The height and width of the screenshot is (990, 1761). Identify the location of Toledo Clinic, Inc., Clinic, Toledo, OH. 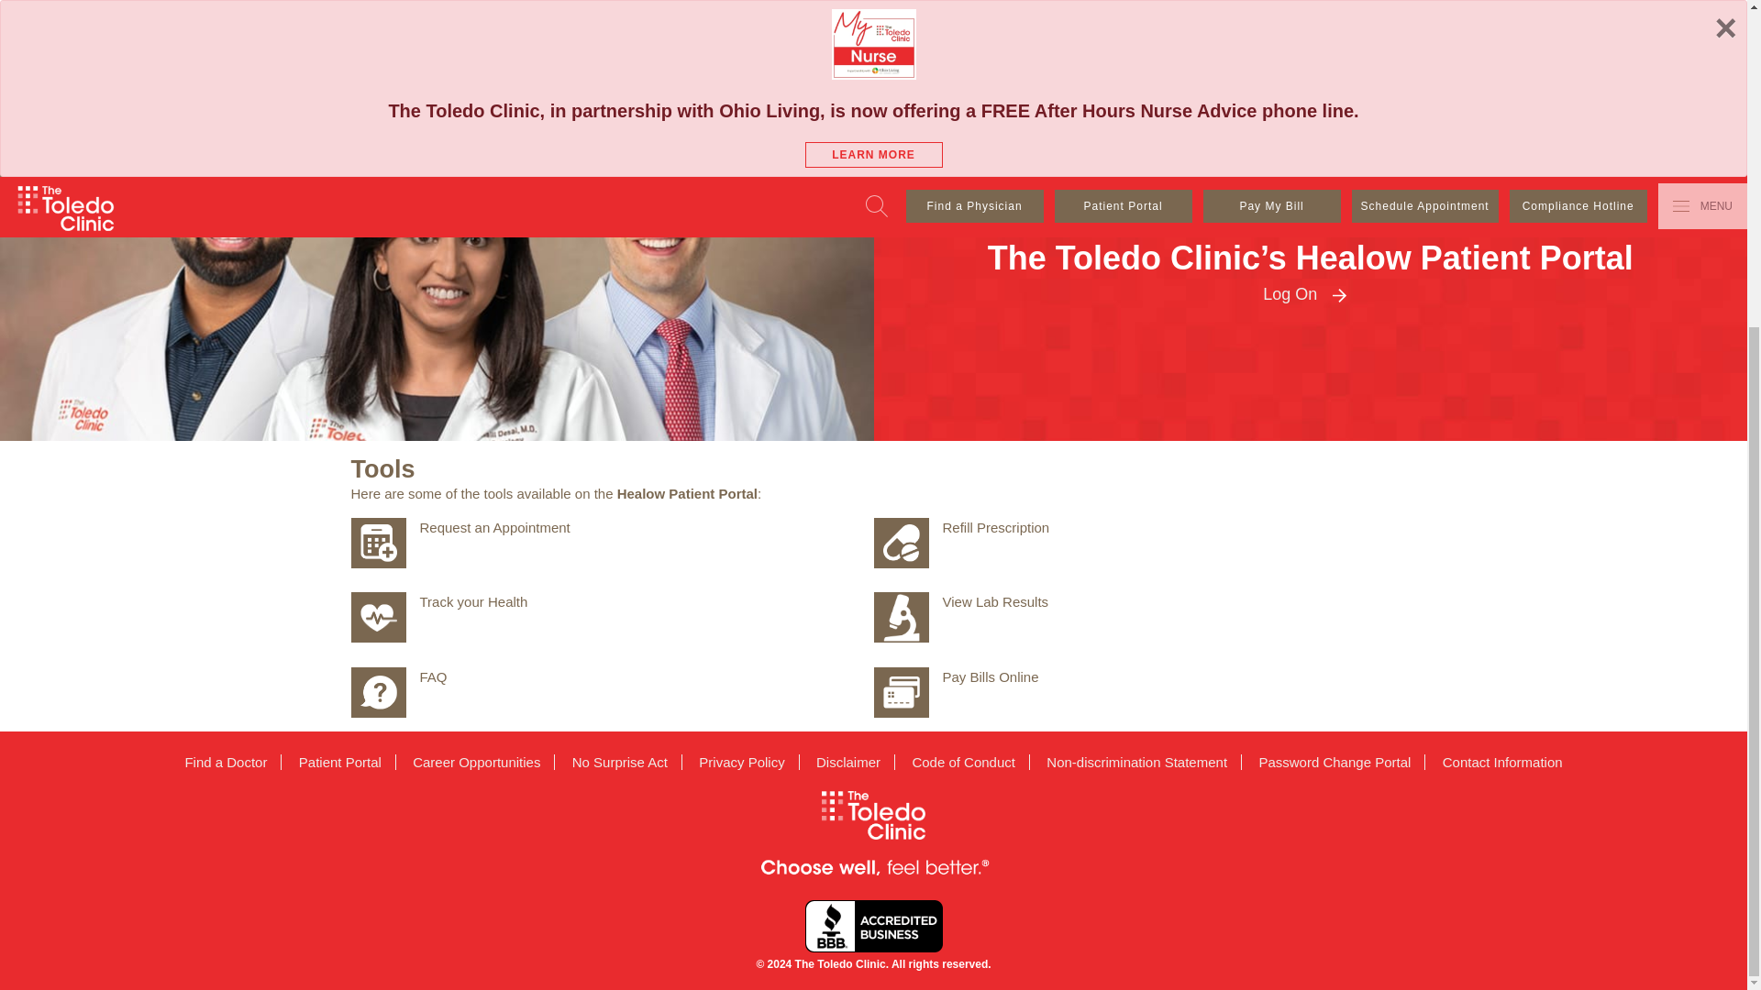
(873, 926).